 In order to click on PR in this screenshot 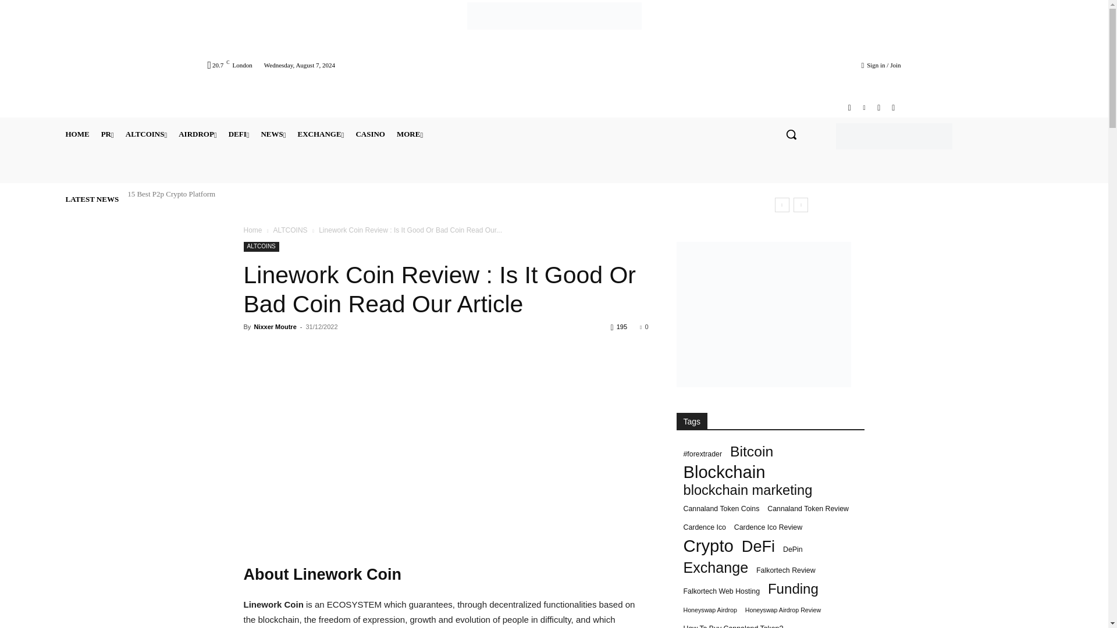, I will do `click(107, 134)`.